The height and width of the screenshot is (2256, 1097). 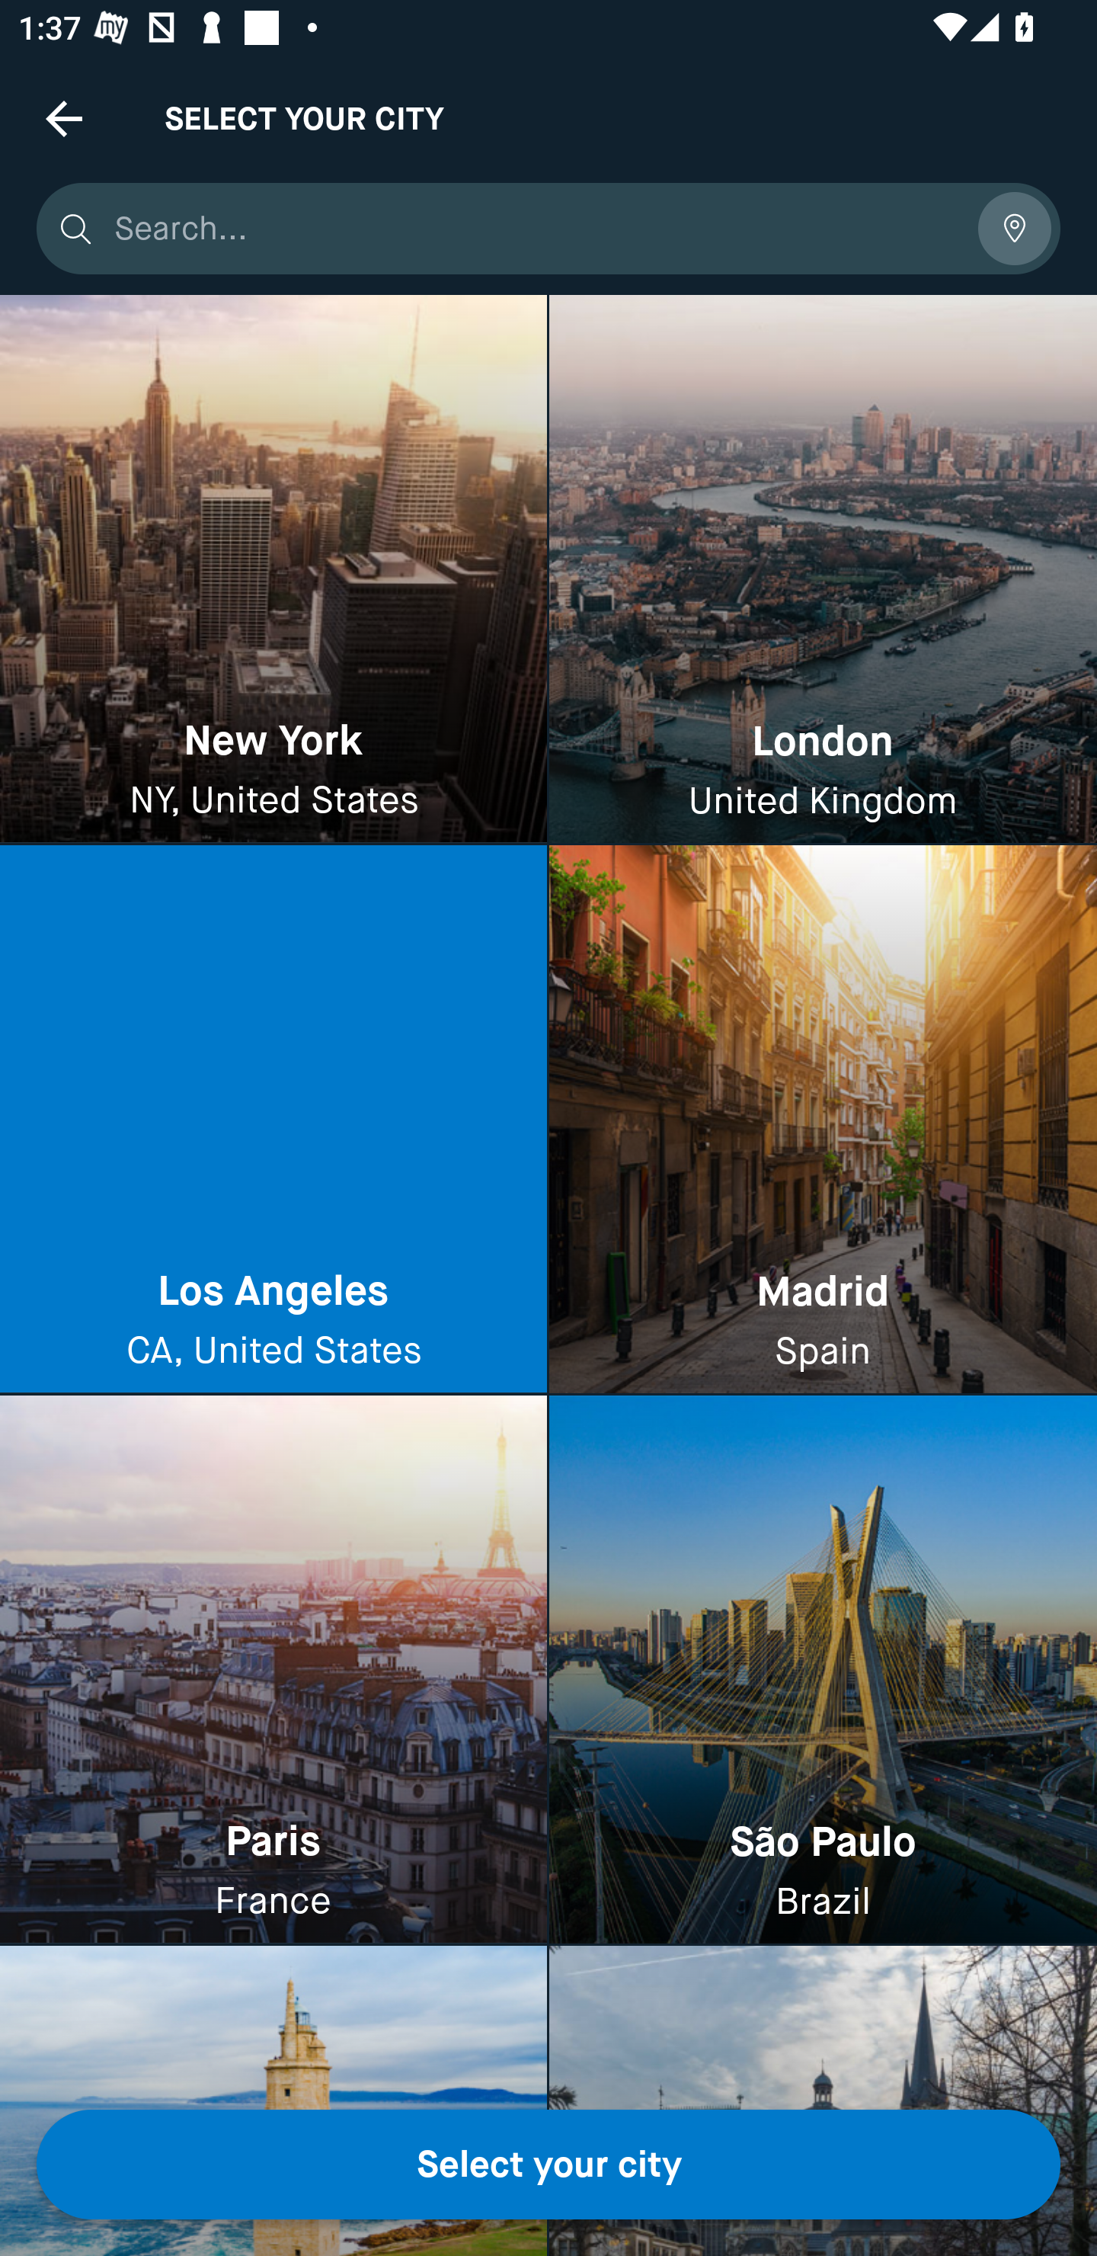 I want to click on Search..., so click(x=536, y=229).